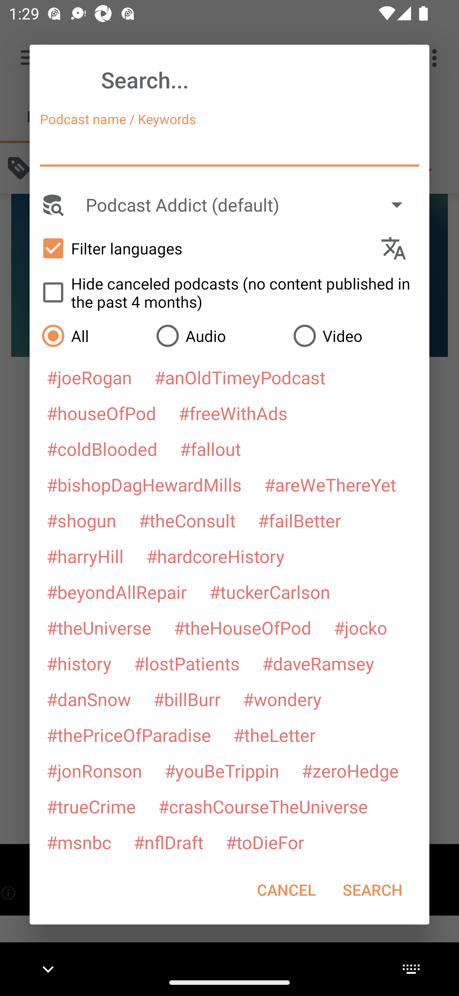 This screenshot has height=996, width=459. I want to click on CANCEL, so click(286, 890).